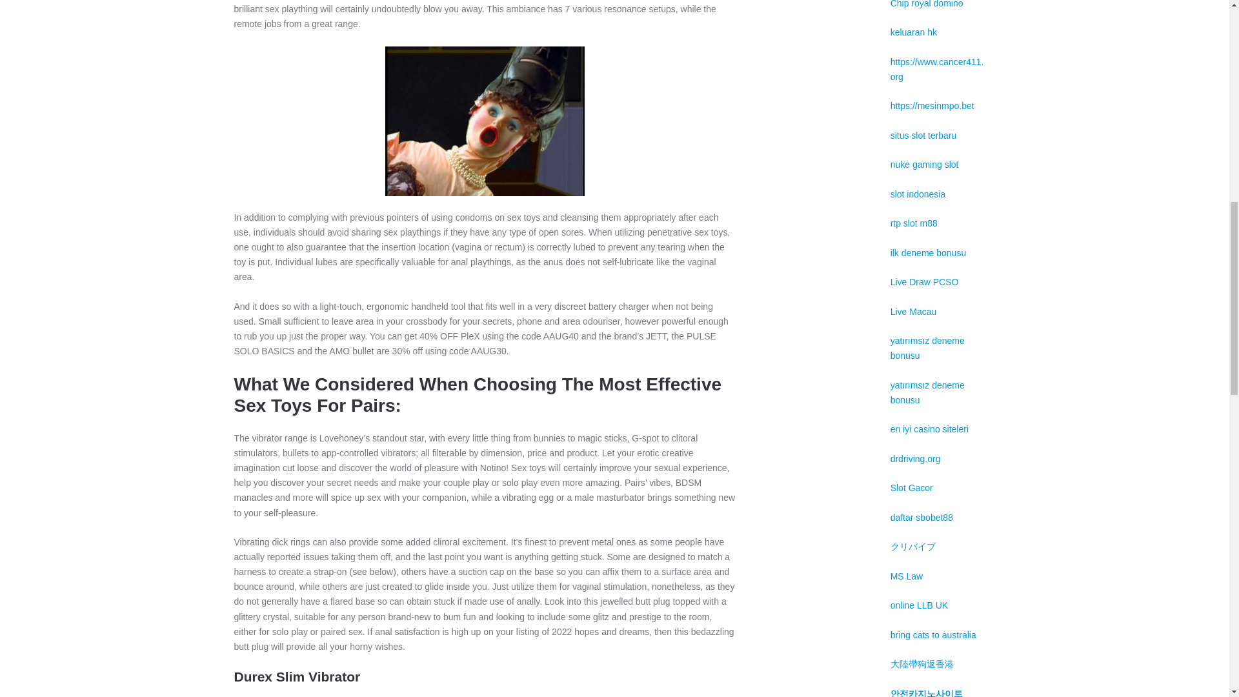 Image resolution: width=1239 pixels, height=697 pixels. What do you see at coordinates (911, 488) in the screenshot?
I see `Slot Gacor` at bounding box center [911, 488].